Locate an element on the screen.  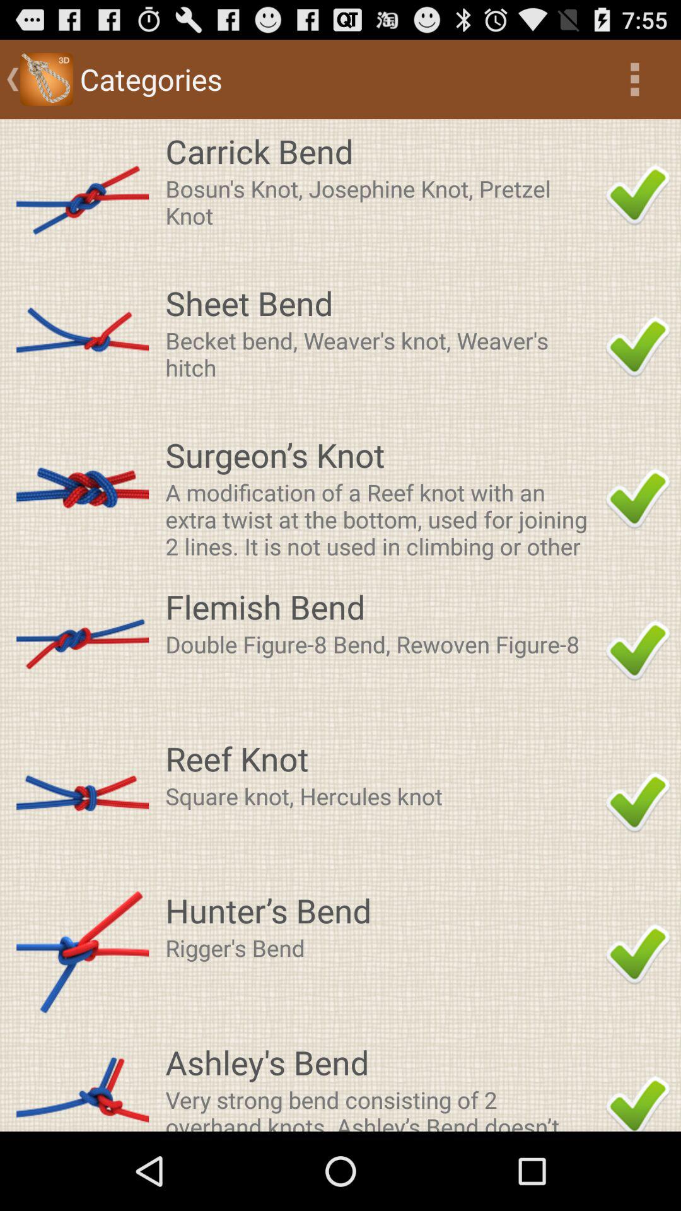
flip until the rigger's bend app is located at coordinates (381, 947).